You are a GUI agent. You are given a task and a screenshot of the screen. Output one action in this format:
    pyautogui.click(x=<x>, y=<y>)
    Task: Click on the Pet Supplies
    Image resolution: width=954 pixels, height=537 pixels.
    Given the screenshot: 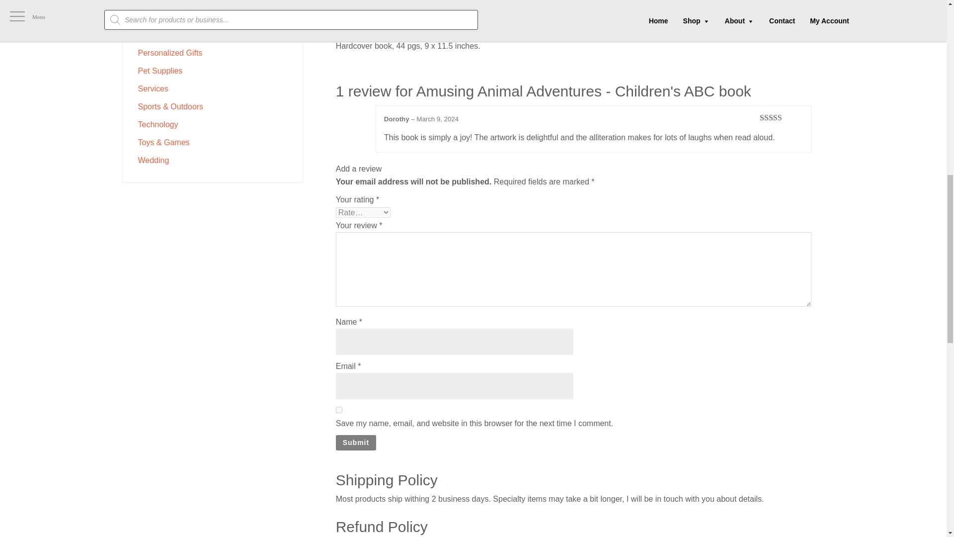 What is the action you would take?
    pyautogui.click(x=160, y=71)
    